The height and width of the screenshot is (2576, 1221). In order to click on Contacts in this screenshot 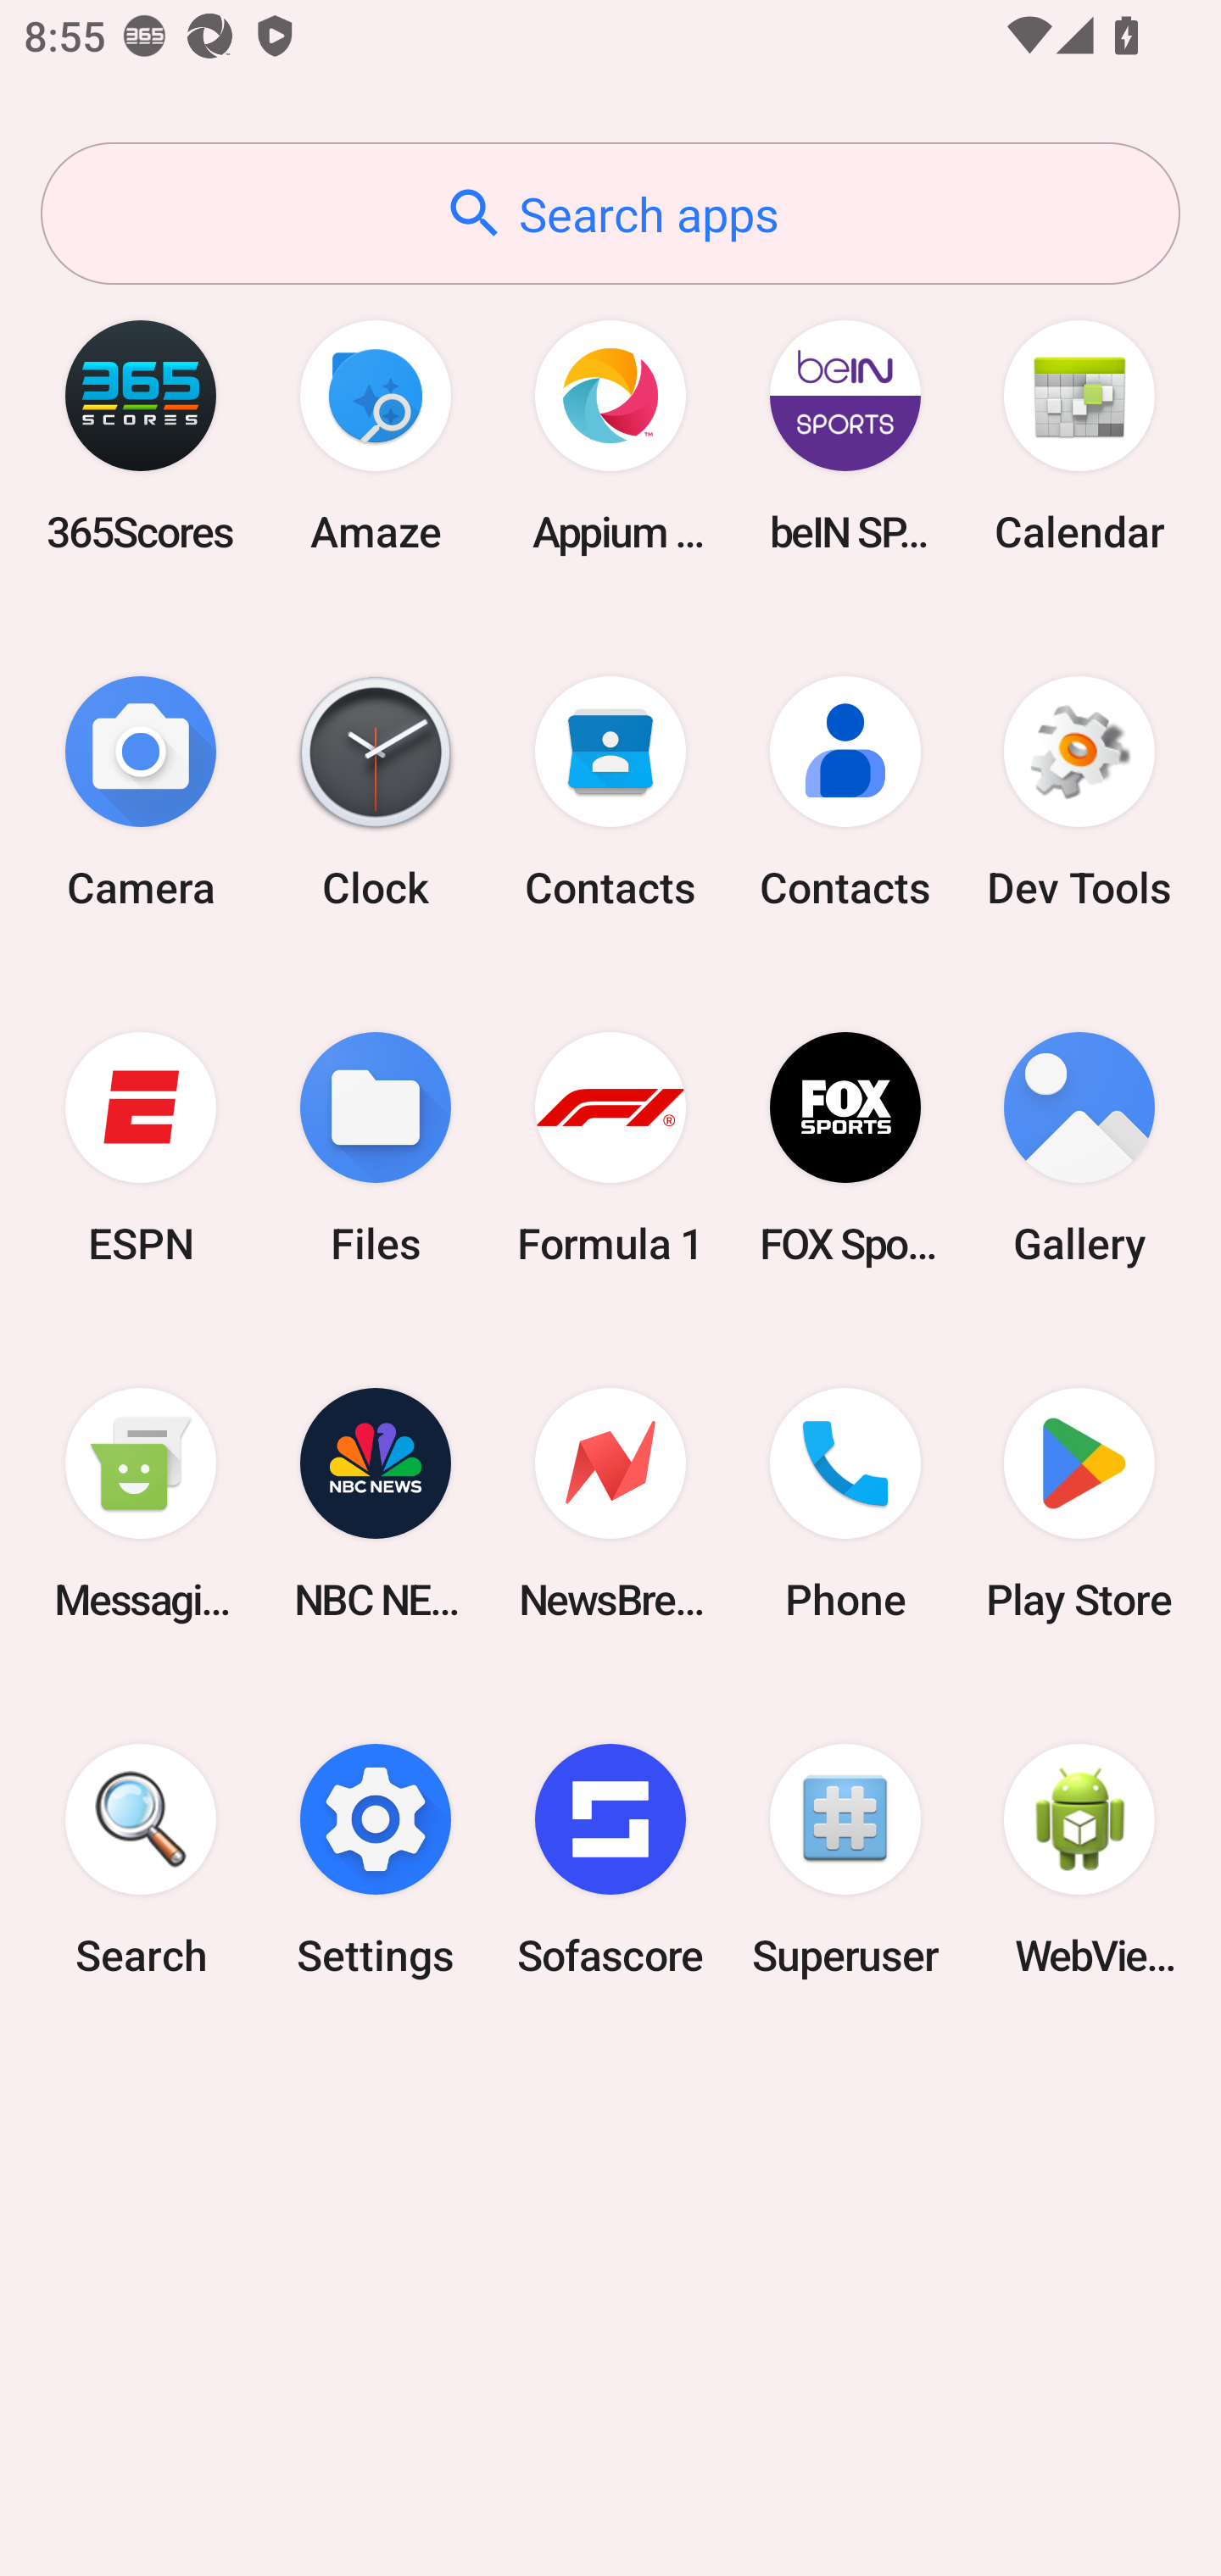, I will do `click(845, 791)`.